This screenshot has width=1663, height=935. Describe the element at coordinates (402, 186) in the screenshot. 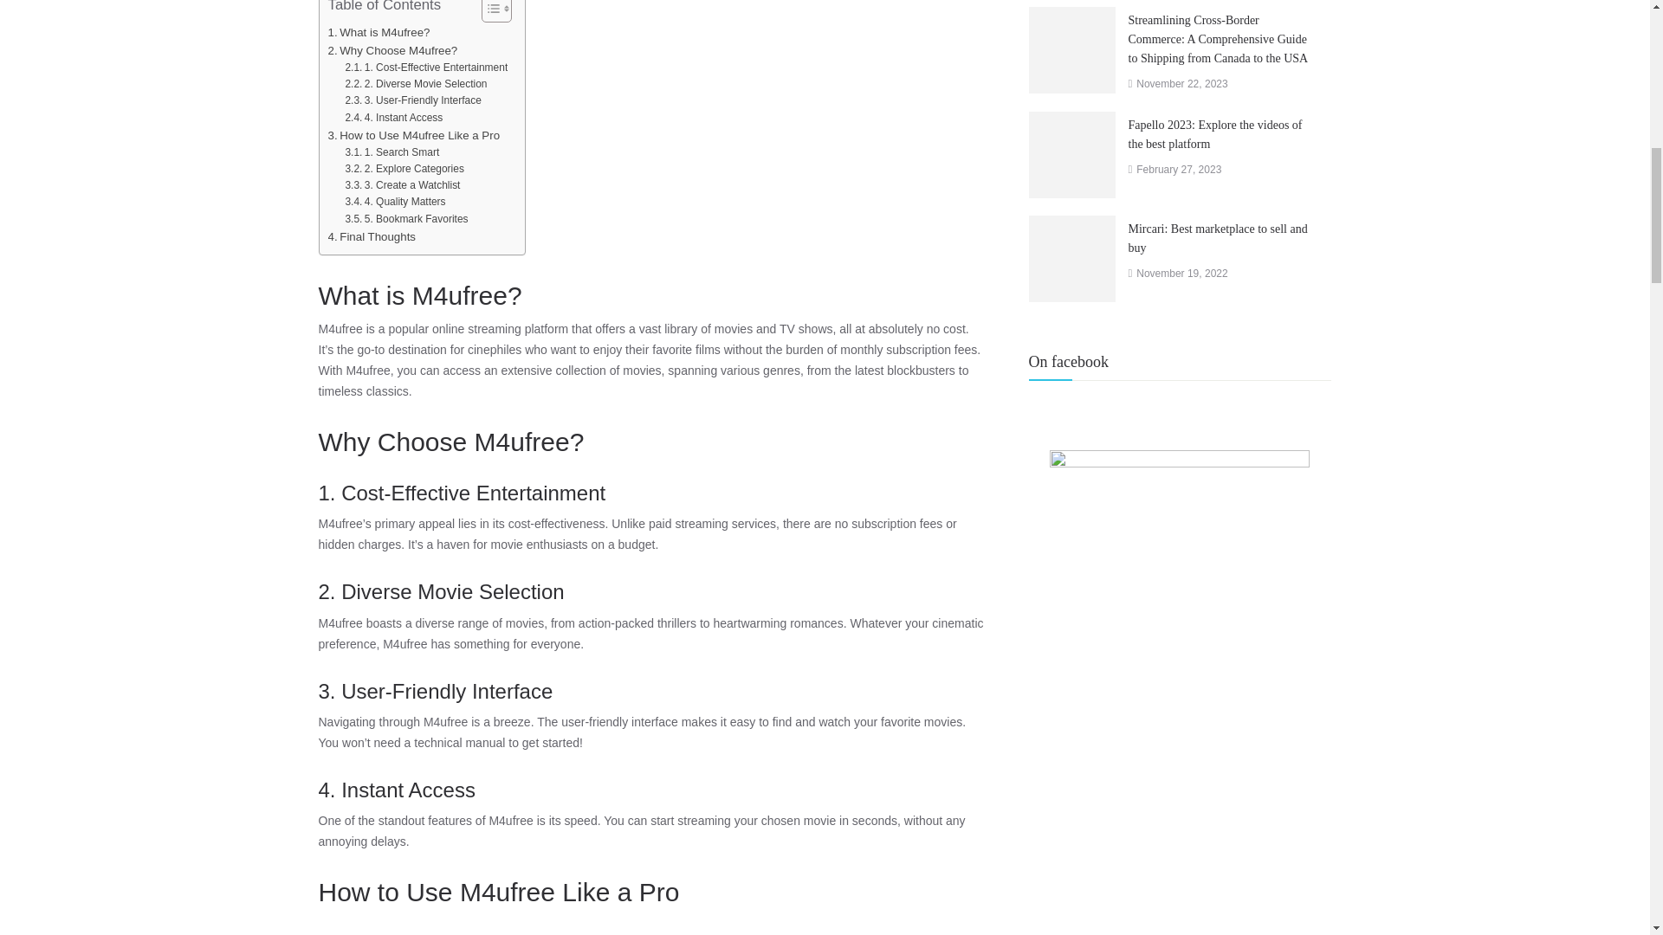

I see `3. Create a Watchlist` at that location.